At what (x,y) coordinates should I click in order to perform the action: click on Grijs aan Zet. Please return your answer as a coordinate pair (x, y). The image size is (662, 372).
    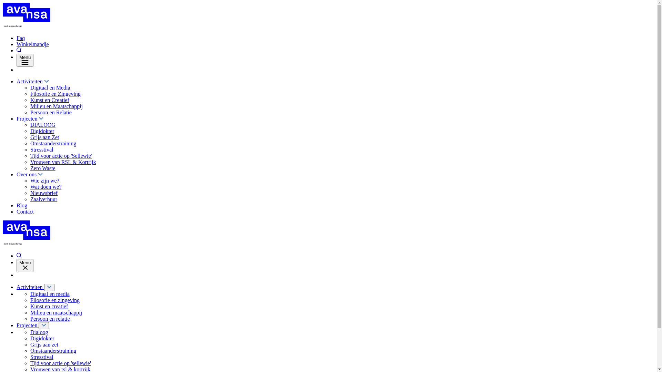
    Looking at the image, I should click on (45, 137).